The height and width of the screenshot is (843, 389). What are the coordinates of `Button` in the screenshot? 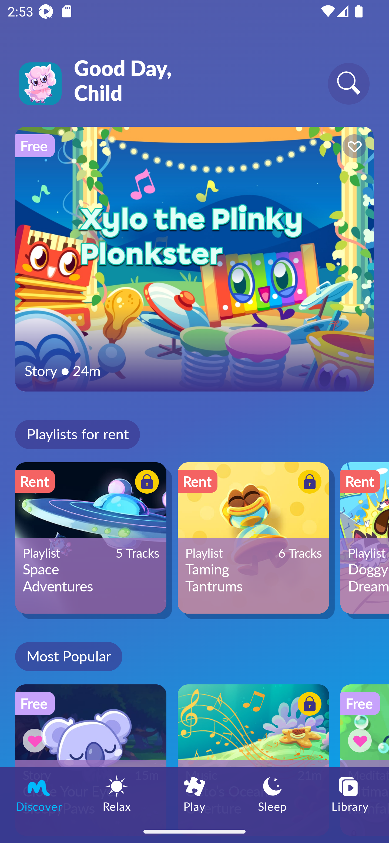 It's located at (361, 740).